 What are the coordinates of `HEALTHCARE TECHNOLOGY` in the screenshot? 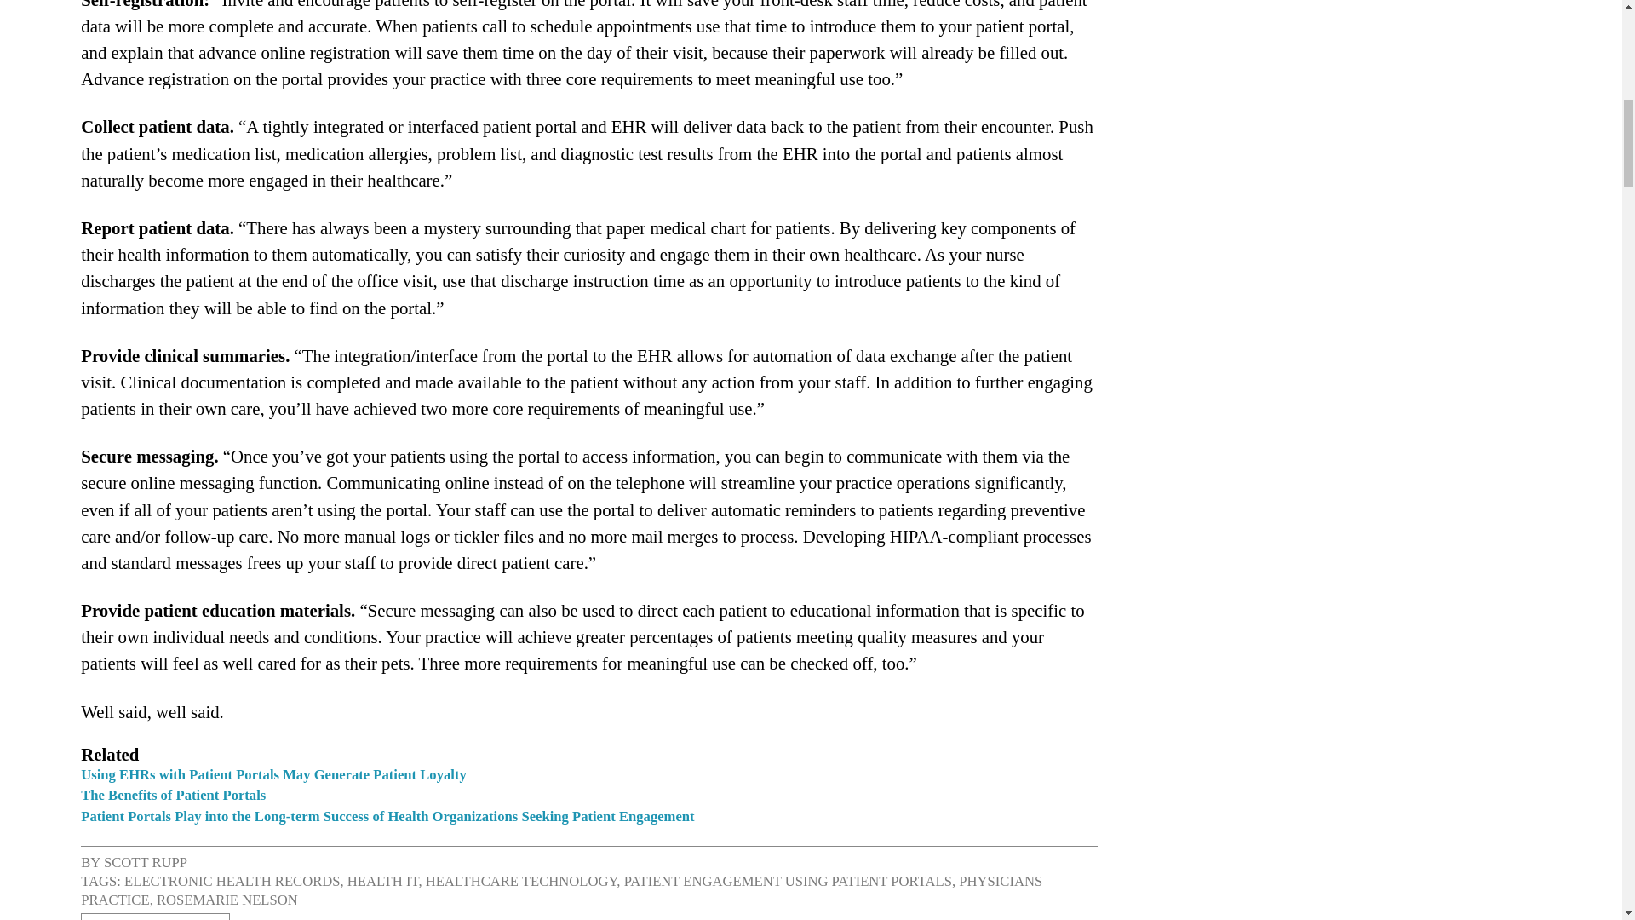 It's located at (521, 881).